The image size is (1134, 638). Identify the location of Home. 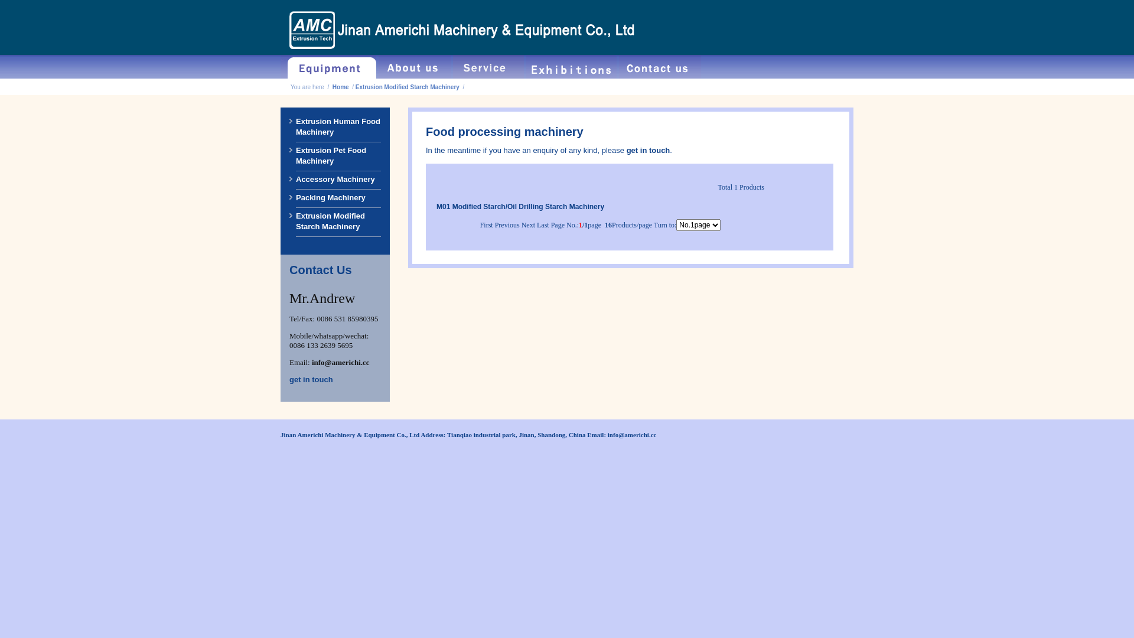
(341, 87).